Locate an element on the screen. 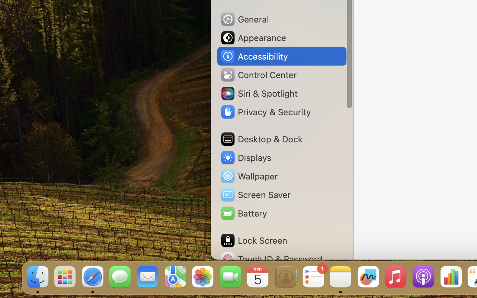 The height and width of the screenshot is (298, 477). Displays is located at coordinates (246, 158).